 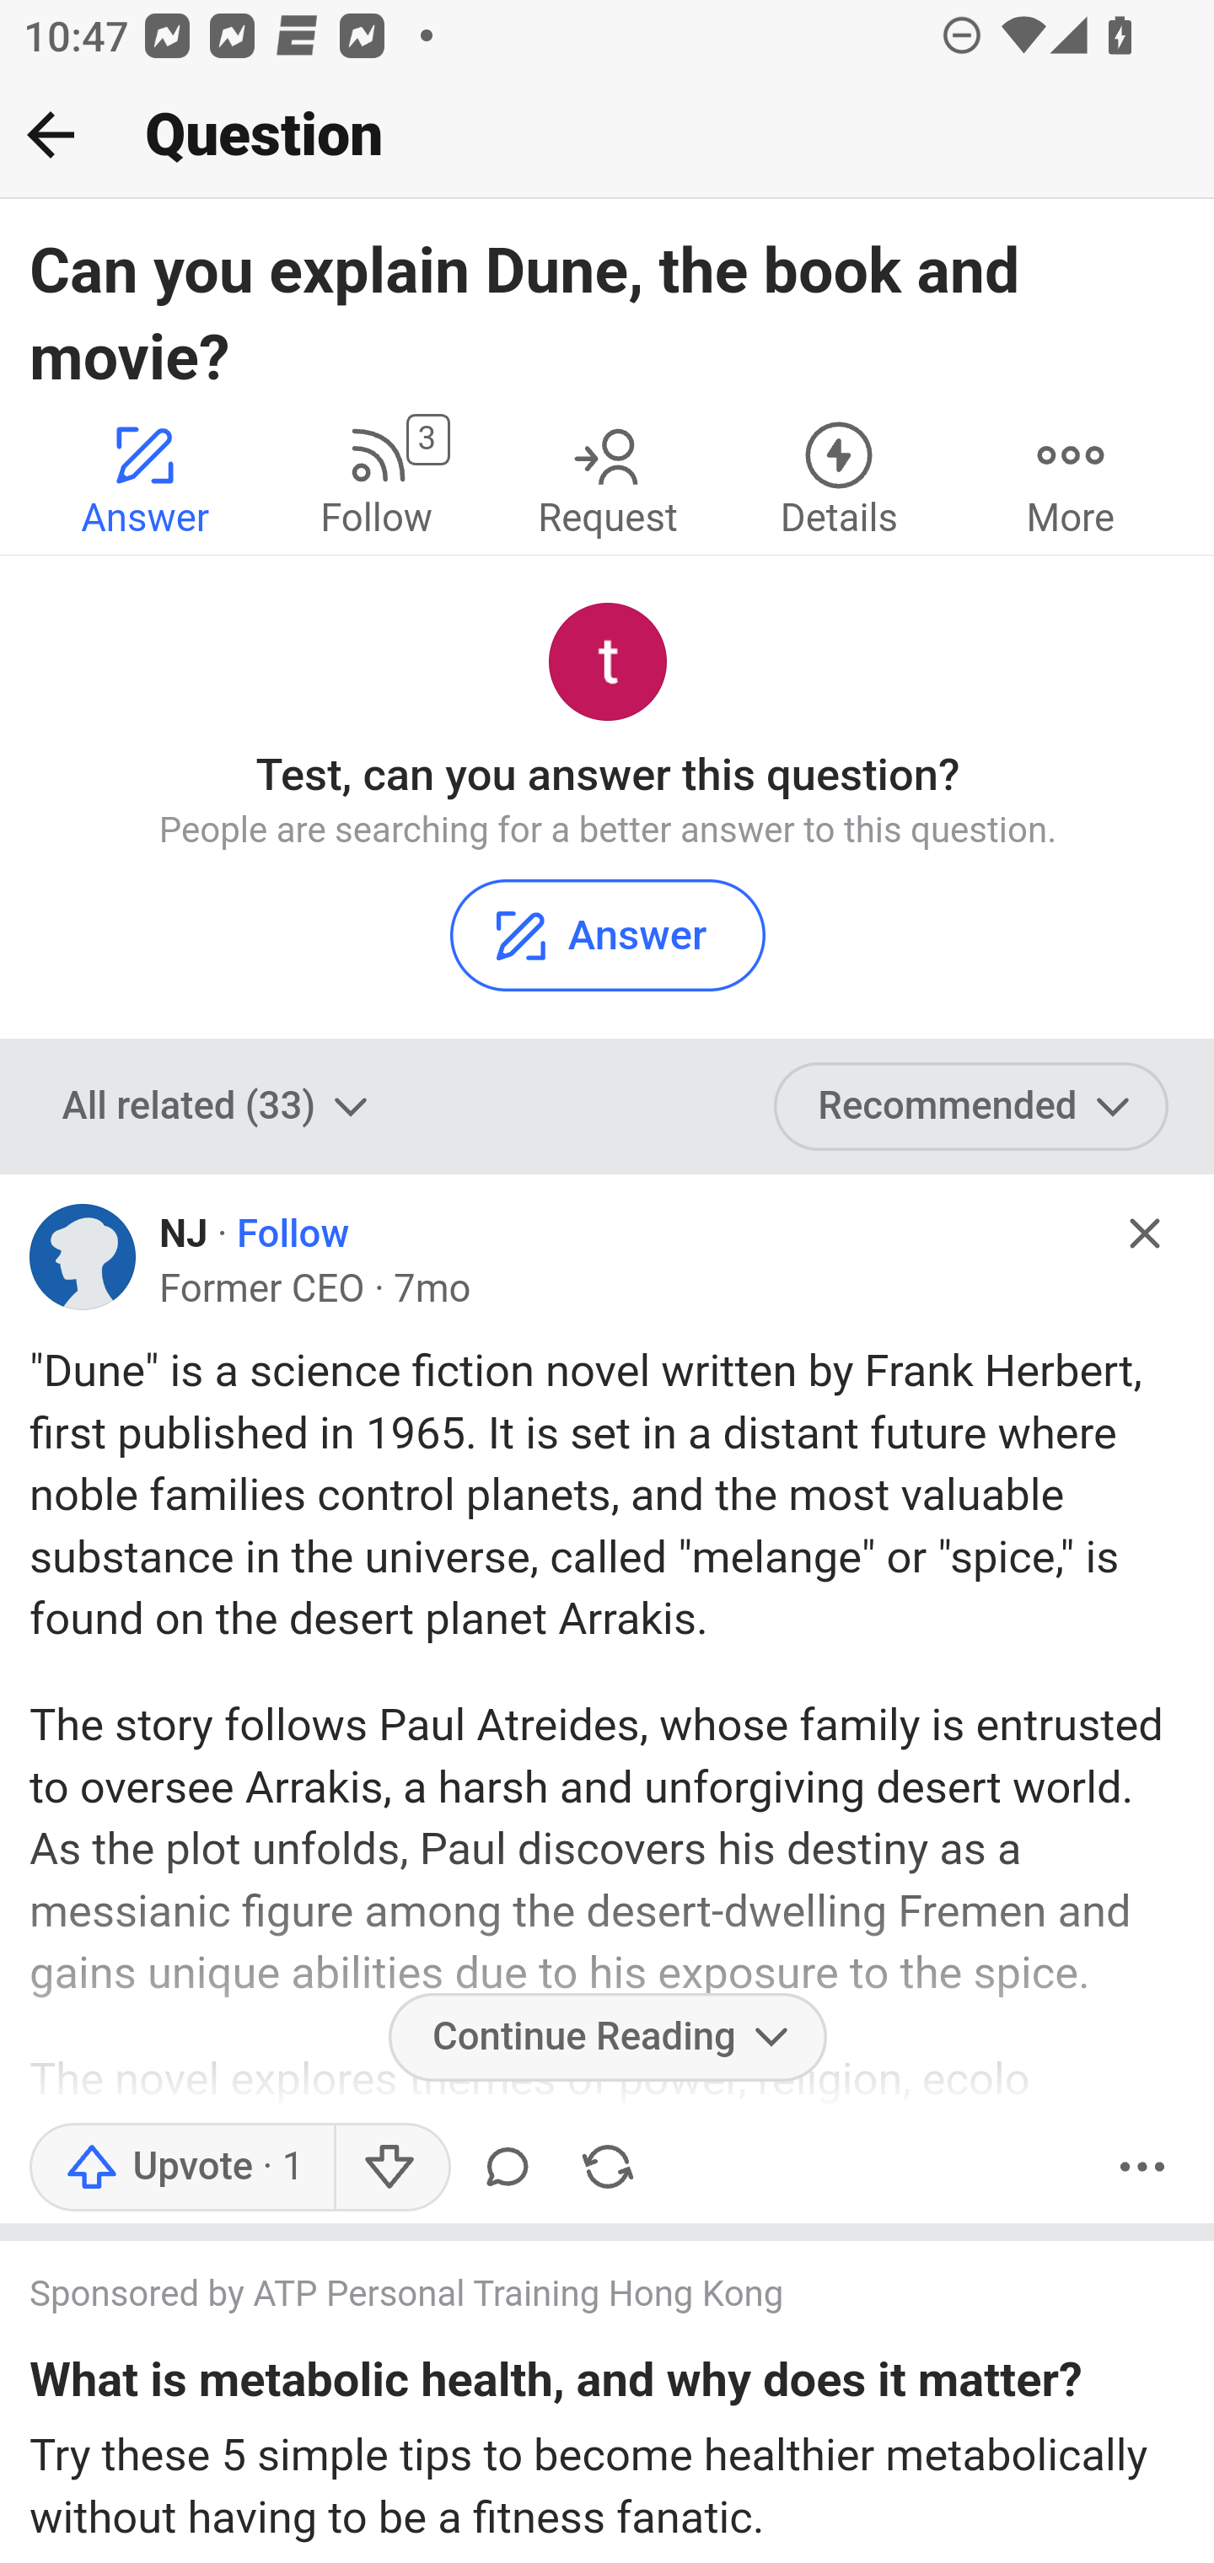 What do you see at coordinates (1142, 2165) in the screenshot?
I see `More` at bounding box center [1142, 2165].